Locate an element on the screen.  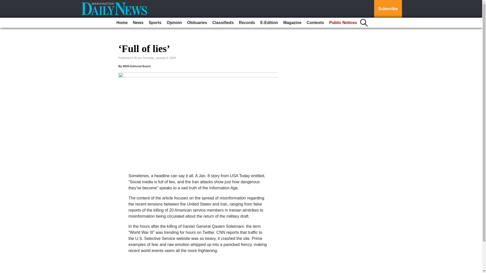
Contests is located at coordinates (315, 23).